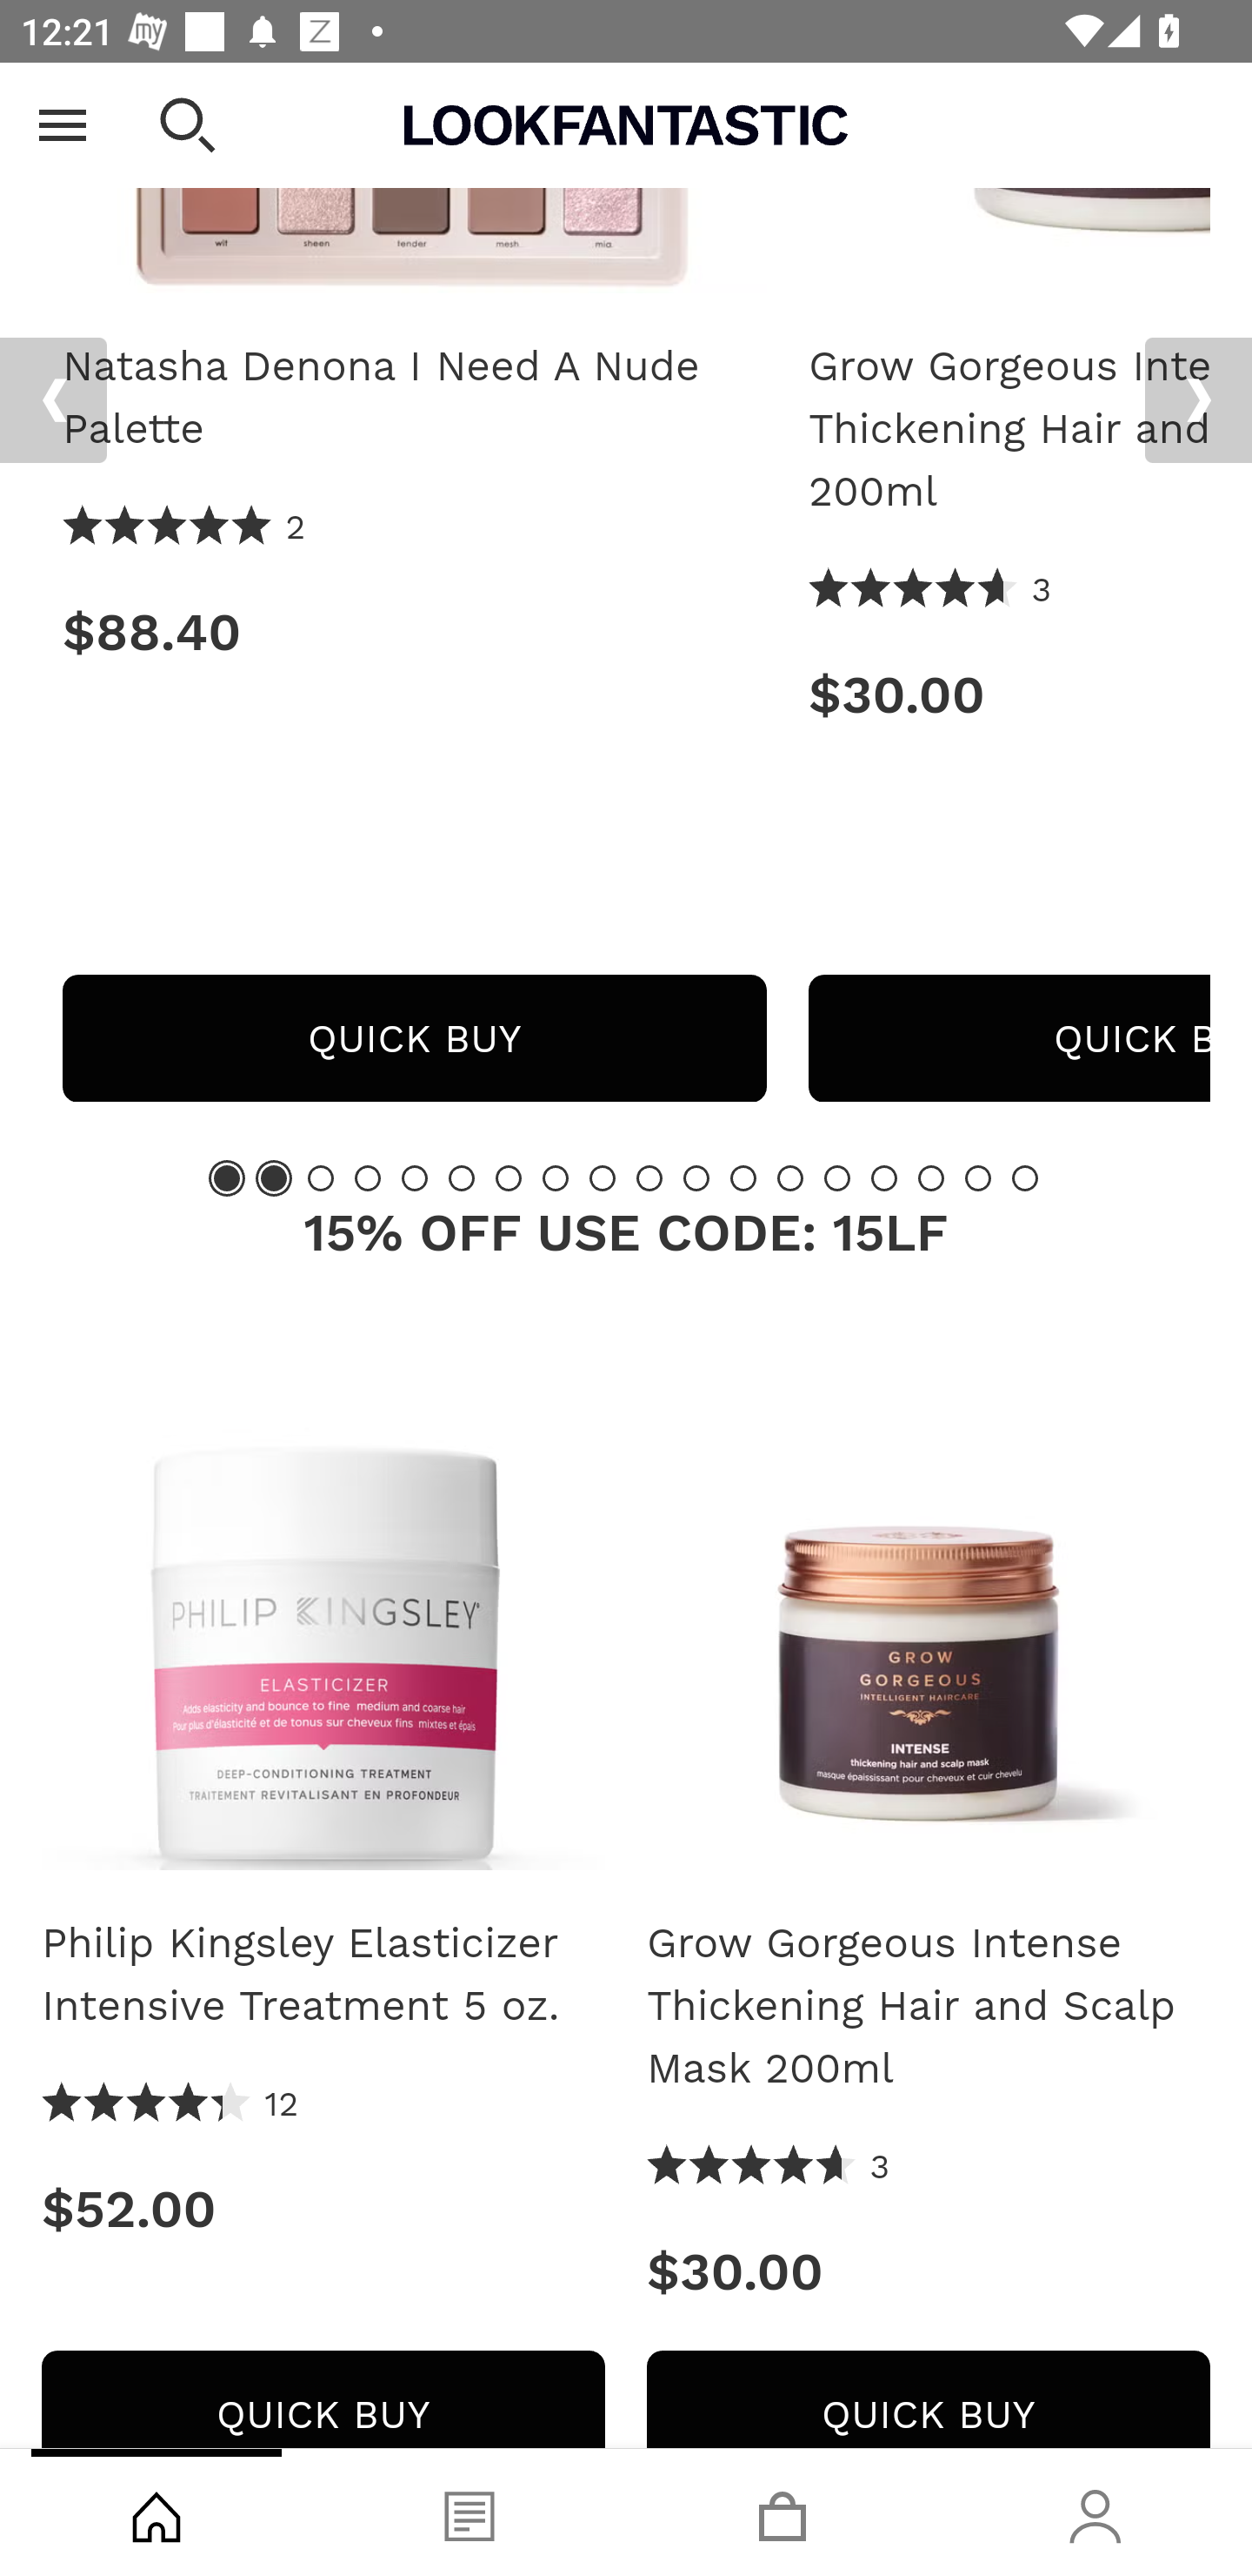 Image resolution: width=1252 pixels, height=2576 pixels. What do you see at coordinates (367, 1178) in the screenshot?
I see `Slide 4` at bounding box center [367, 1178].